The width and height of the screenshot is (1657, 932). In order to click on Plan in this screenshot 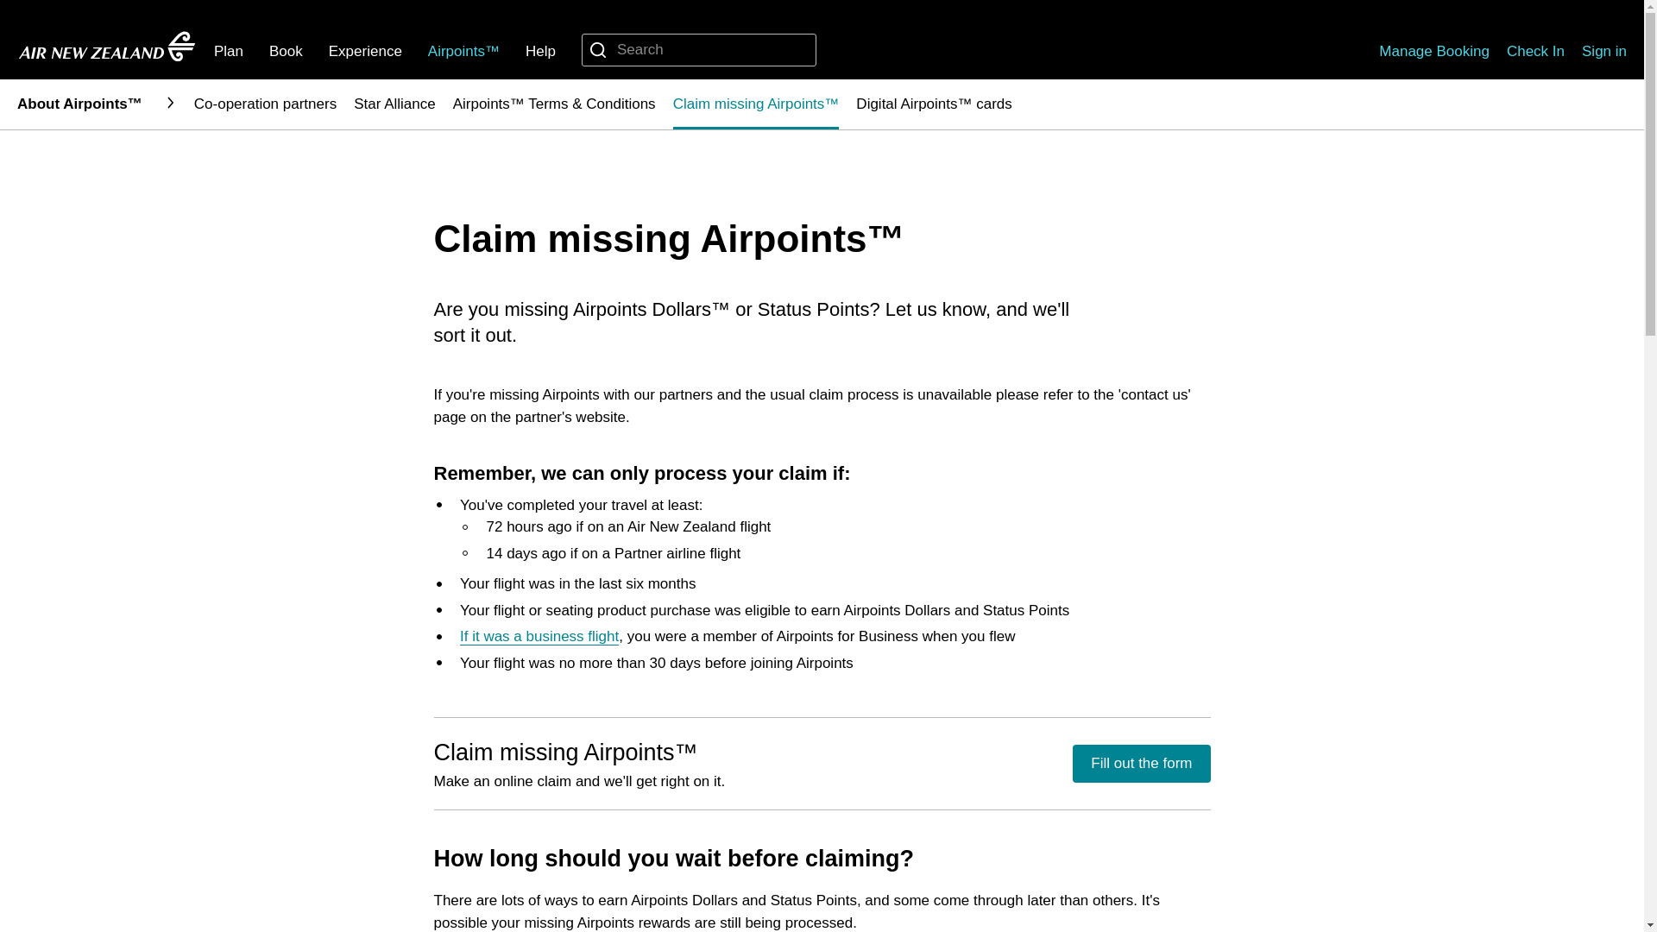, I will do `click(228, 51)`.